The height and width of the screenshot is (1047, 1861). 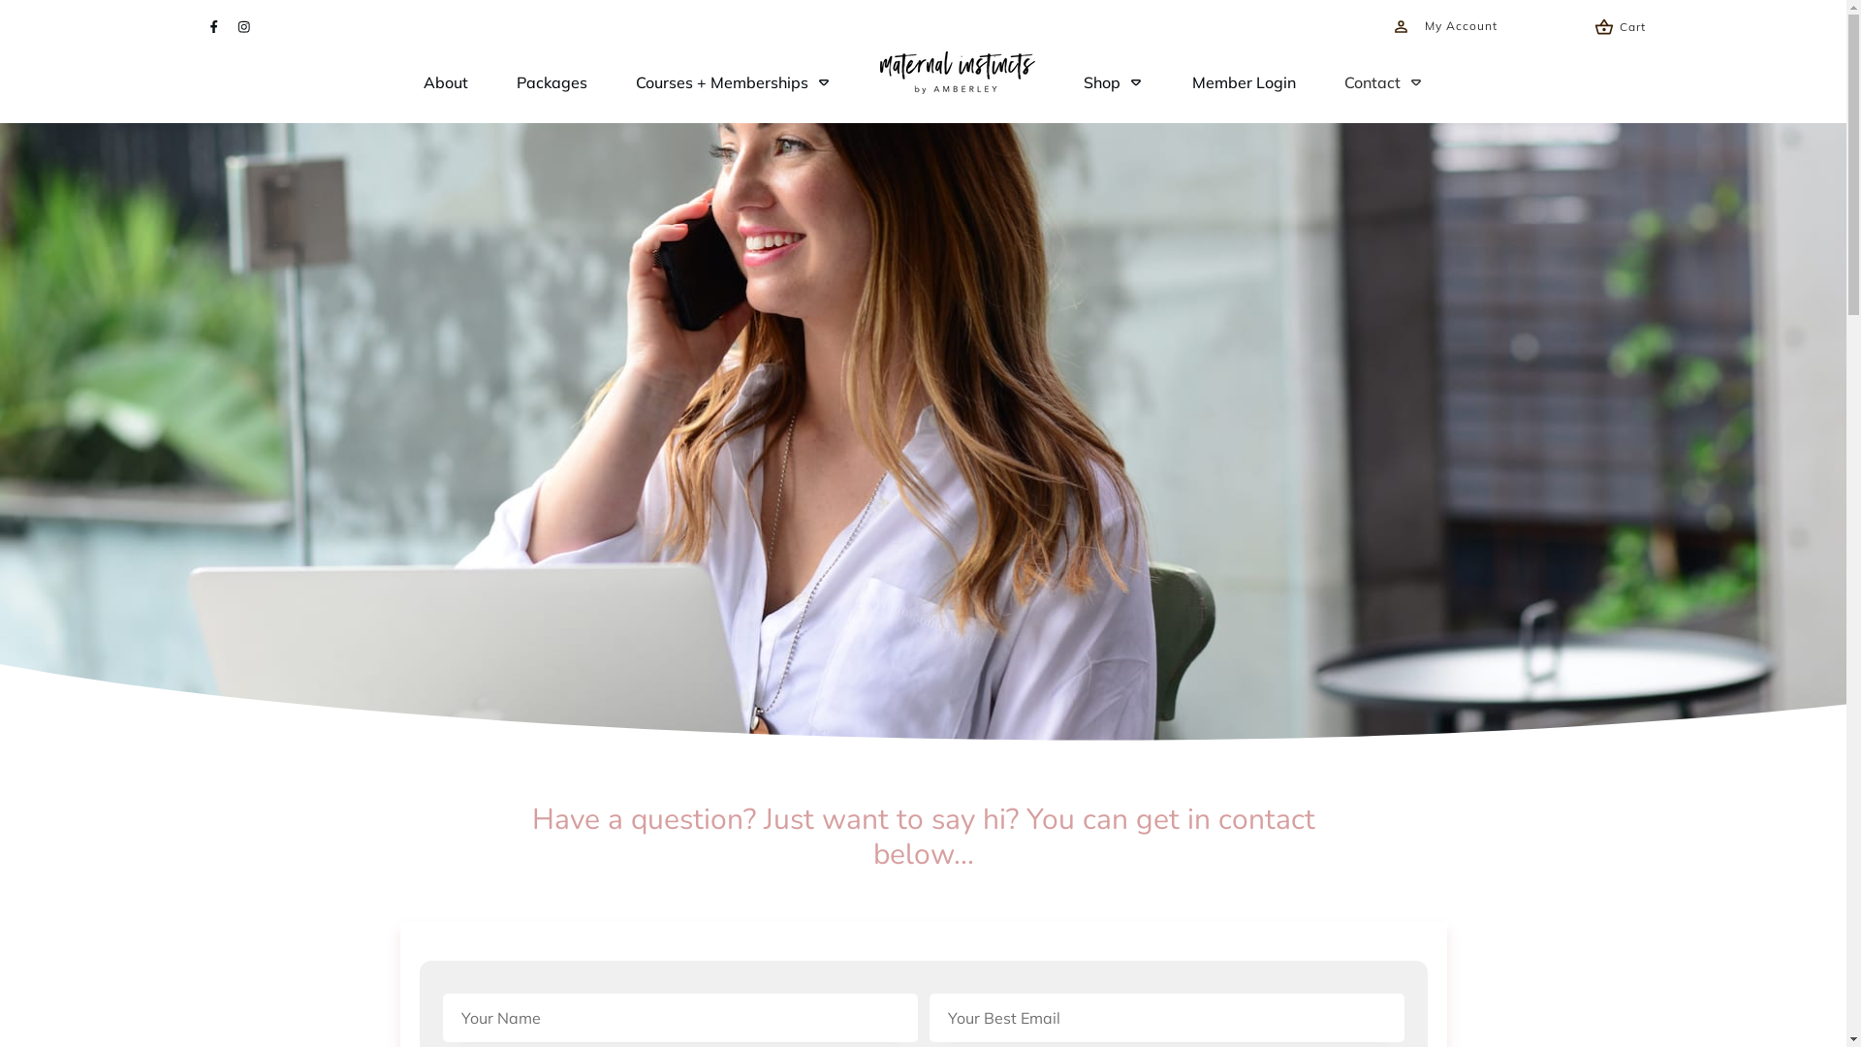 I want to click on Member Login, so click(x=1245, y=82).